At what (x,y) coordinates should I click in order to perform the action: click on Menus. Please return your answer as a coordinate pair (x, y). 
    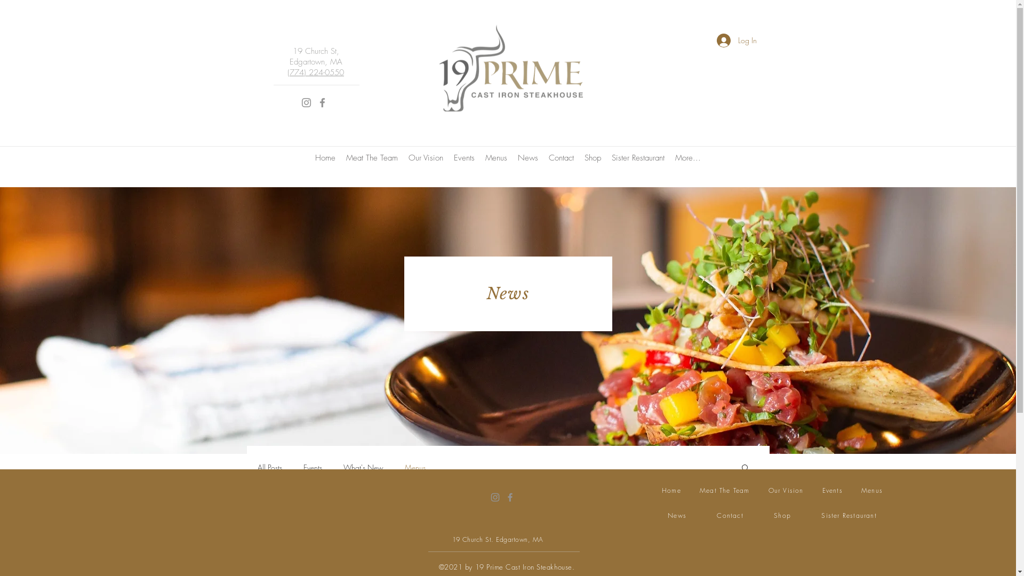
    Looking at the image, I should click on (415, 467).